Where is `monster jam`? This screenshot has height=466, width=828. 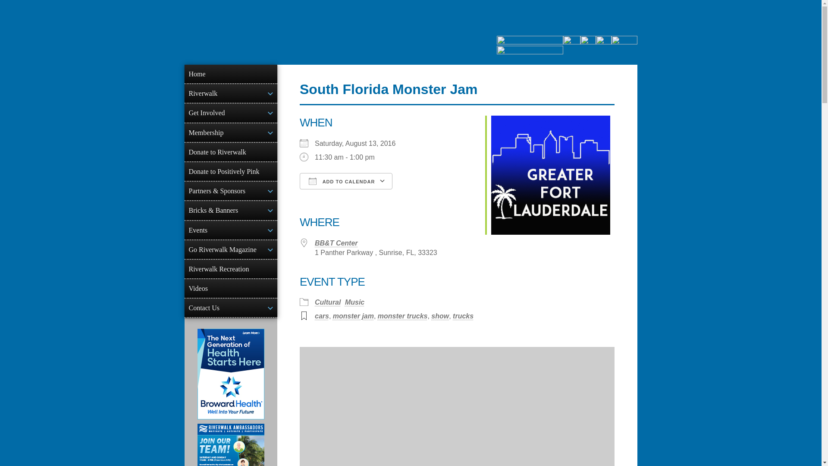 monster jam is located at coordinates (353, 316).